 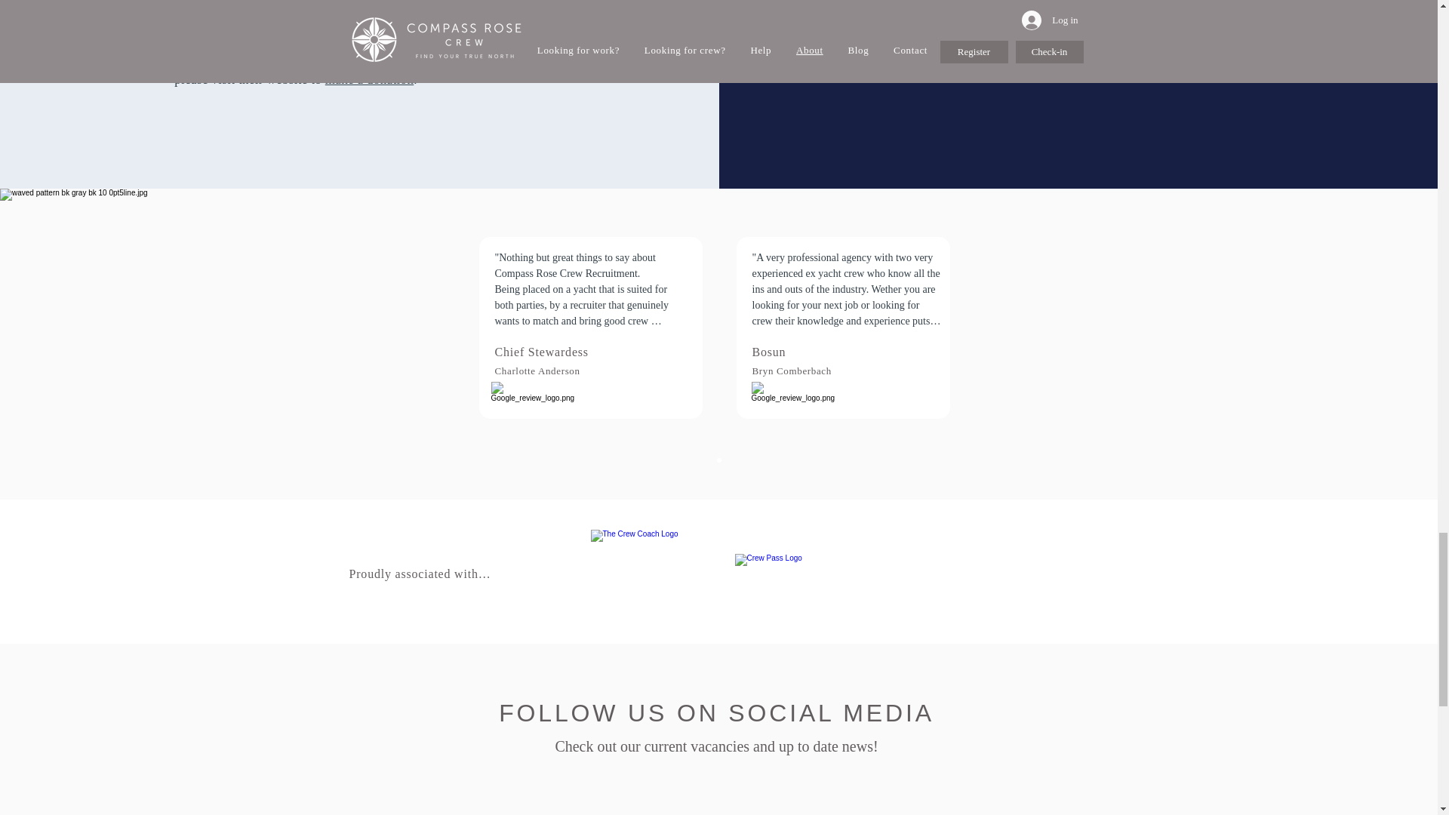 What do you see at coordinates (1087, 13) in the screenshot?
I see `Reef Restoration Foundation logo` at bounding box center [1087, 13].